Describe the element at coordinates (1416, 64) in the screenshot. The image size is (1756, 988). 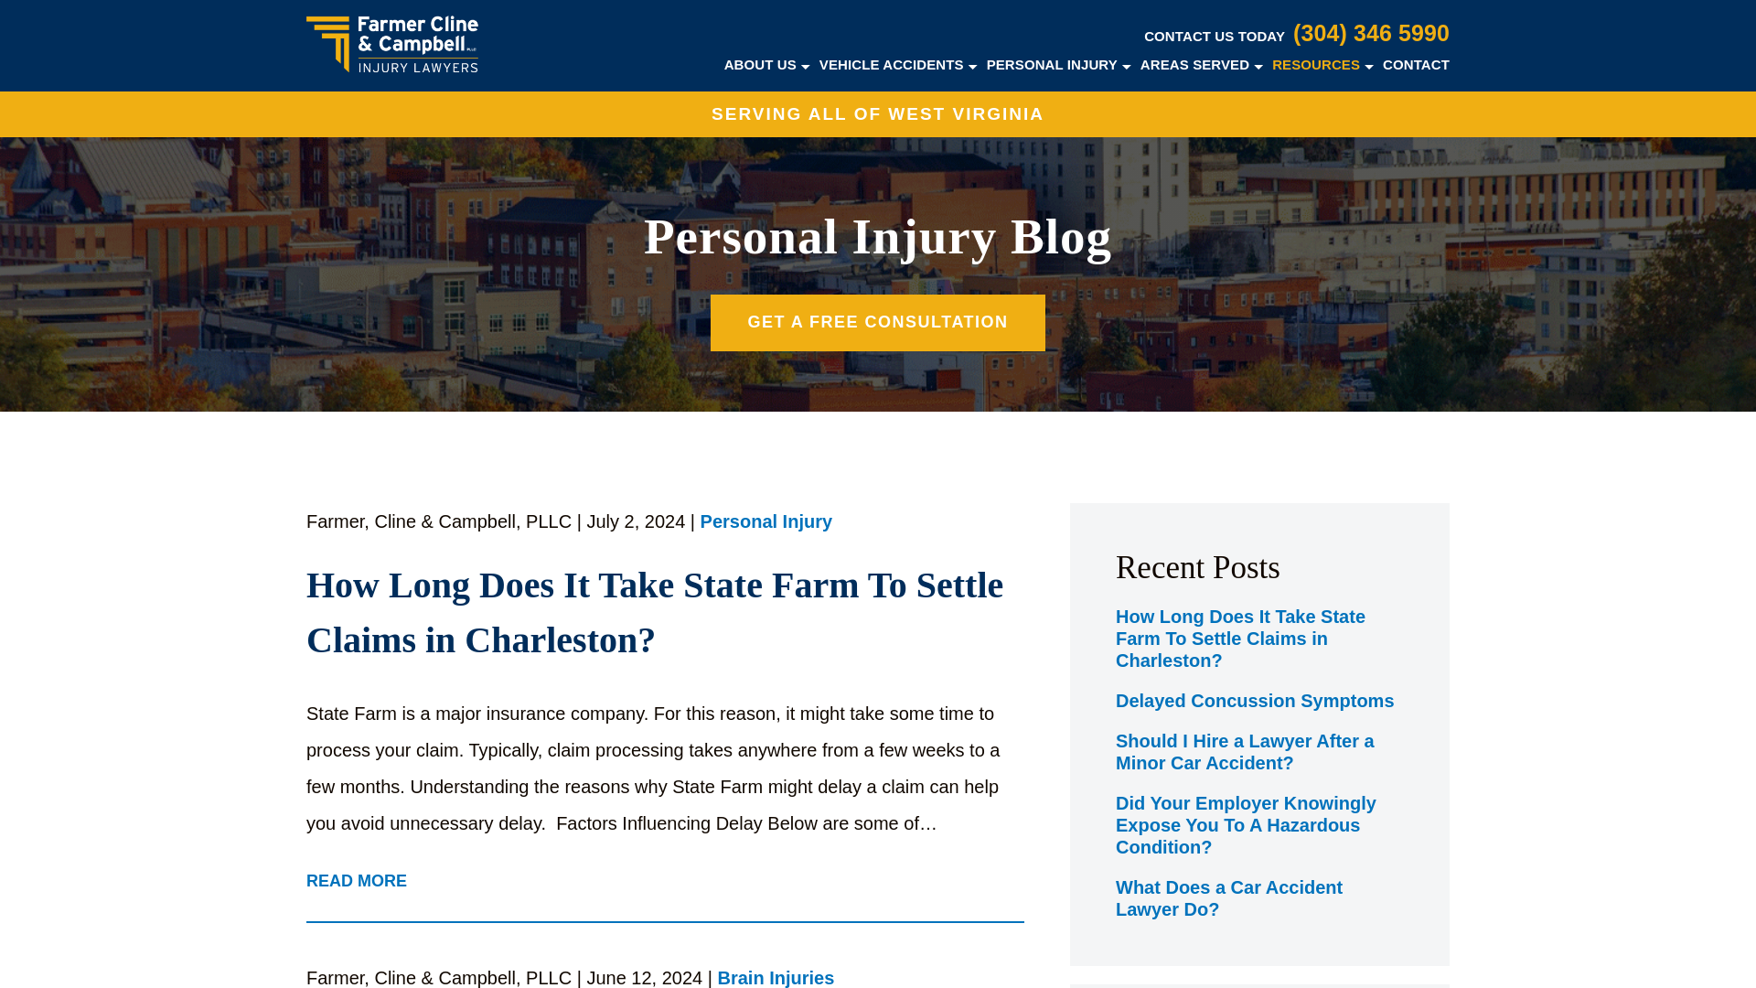
I see `CONTACT` at that location.